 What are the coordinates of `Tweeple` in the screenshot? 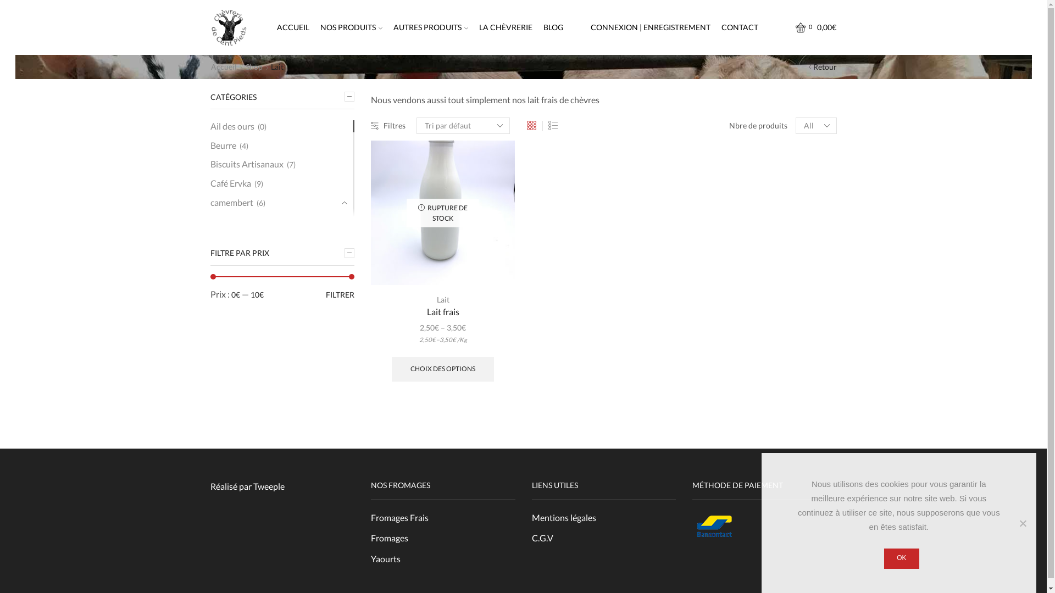 It's located at (268, 486).